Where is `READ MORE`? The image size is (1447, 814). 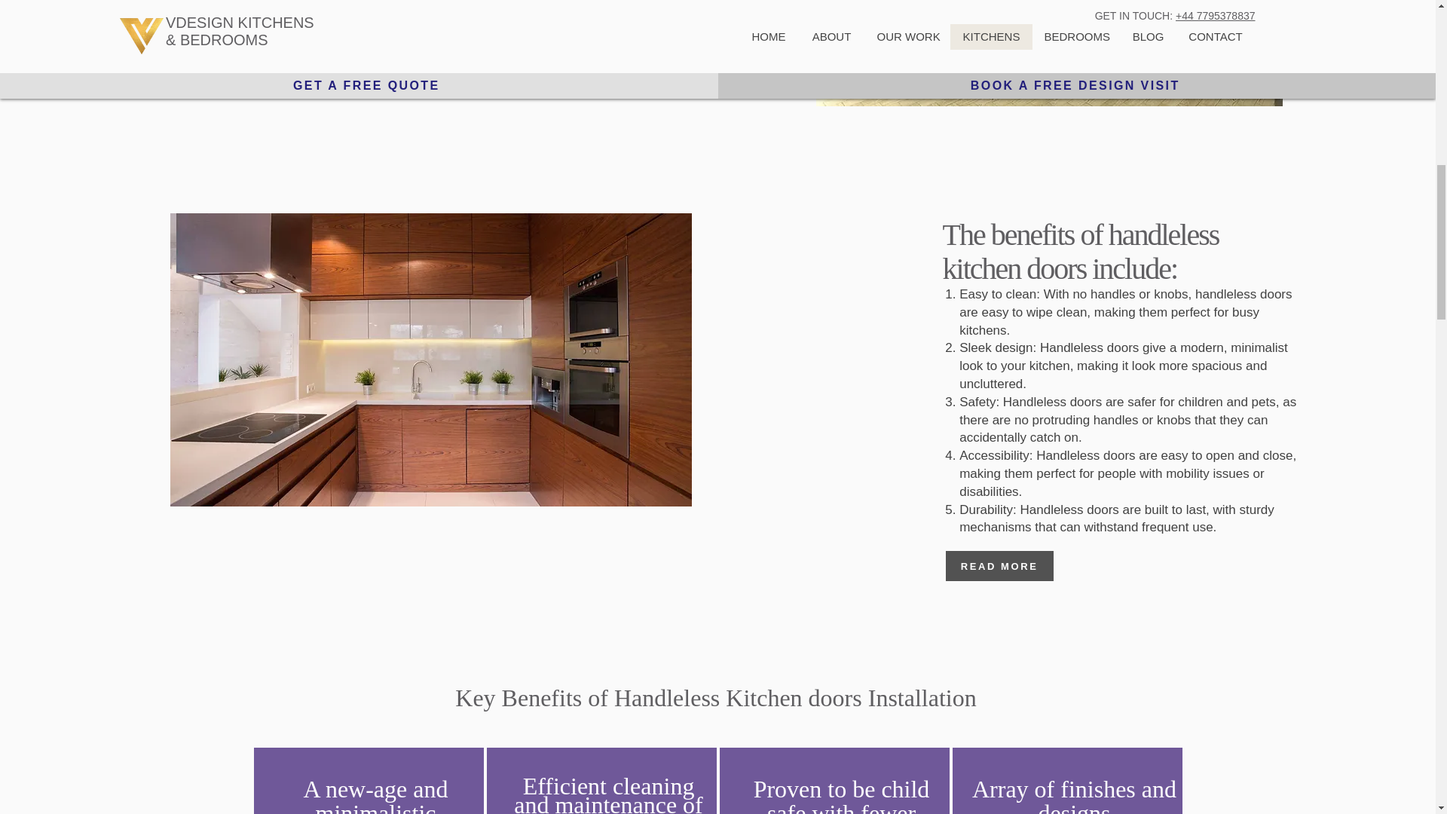 READ MORE is located at coordinates (999, 566).